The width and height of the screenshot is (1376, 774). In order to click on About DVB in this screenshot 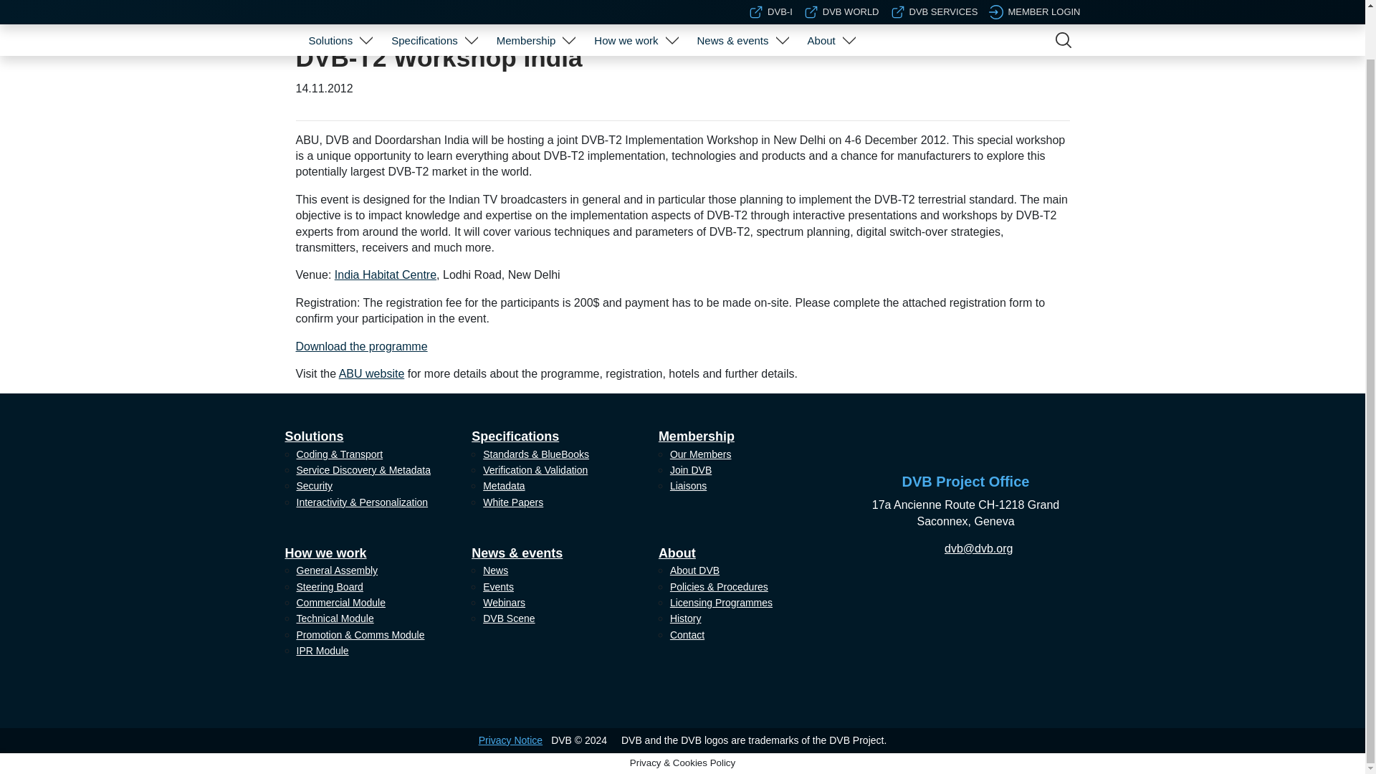, I will do `click(828, 21)`.